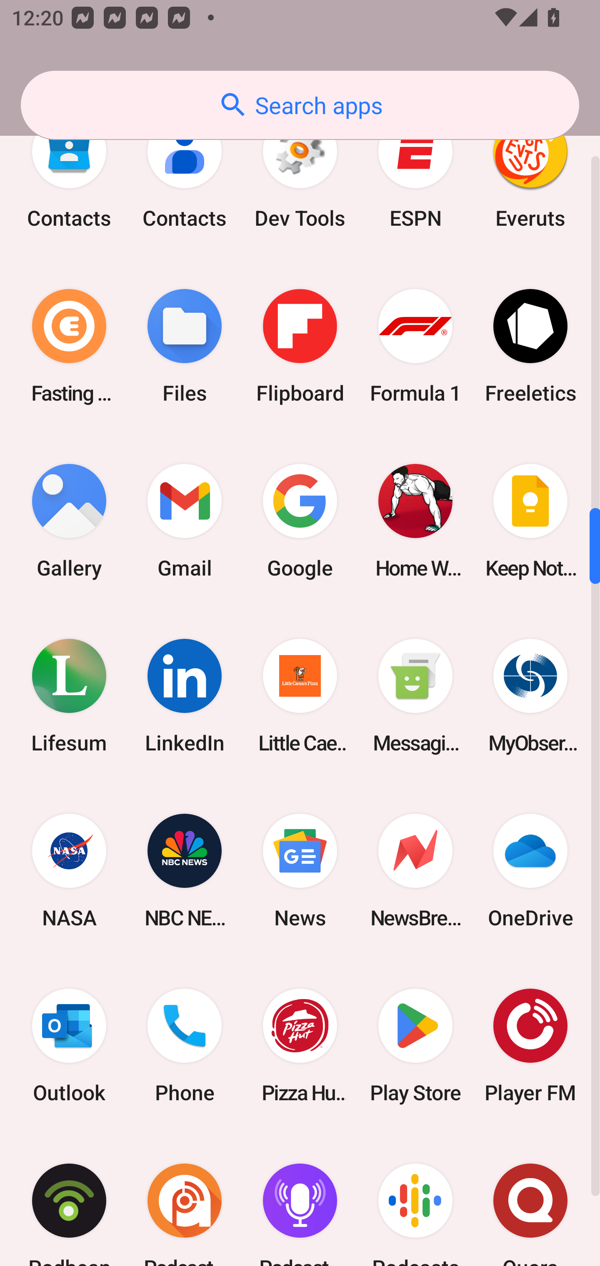 This screenshot has width=600, height=1266. Describe the element at coordinates (69, 521) in the screenshot. I see `Gallery` at that location.